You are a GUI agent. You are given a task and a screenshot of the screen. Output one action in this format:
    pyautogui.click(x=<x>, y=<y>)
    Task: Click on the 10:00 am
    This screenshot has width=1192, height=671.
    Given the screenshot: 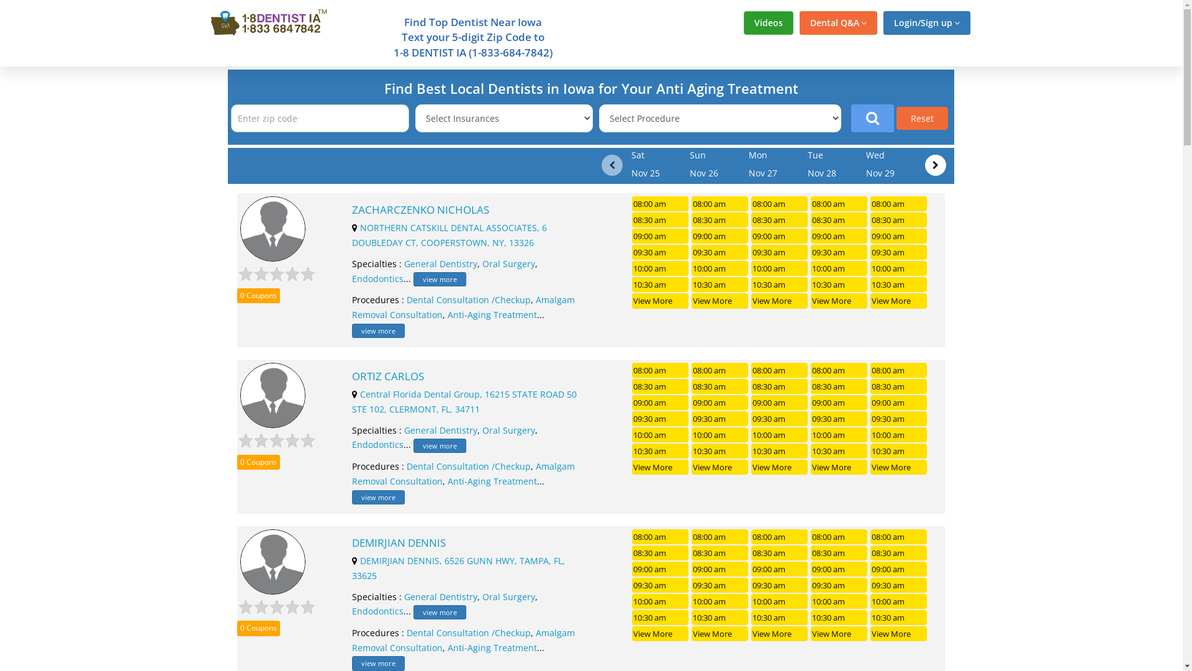 What is the action you would take?
    pyautogui.click(x=720, y=268)
    